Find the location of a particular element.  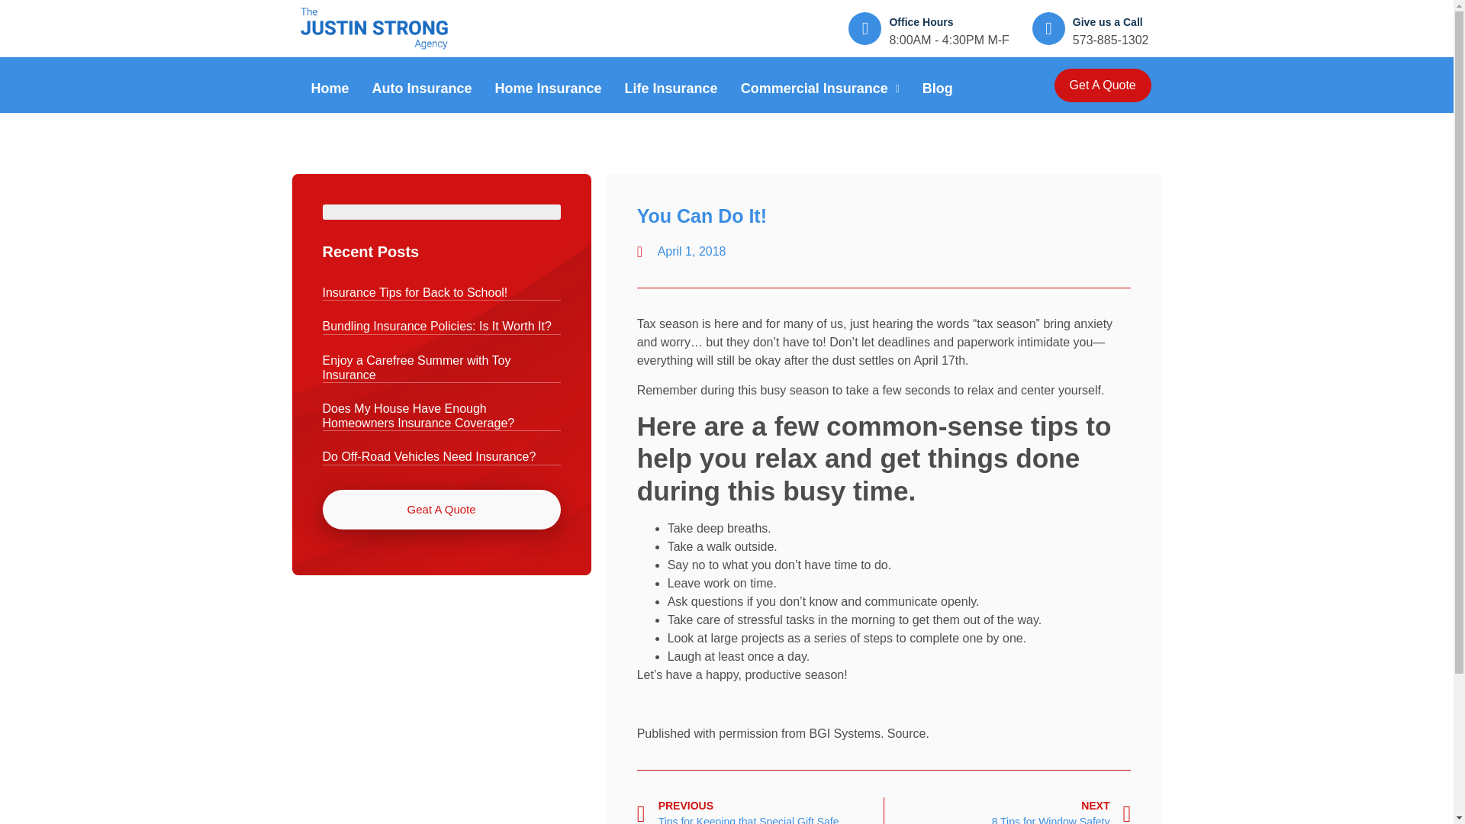

573-885-1302 is located at coordinates (1110, 40).